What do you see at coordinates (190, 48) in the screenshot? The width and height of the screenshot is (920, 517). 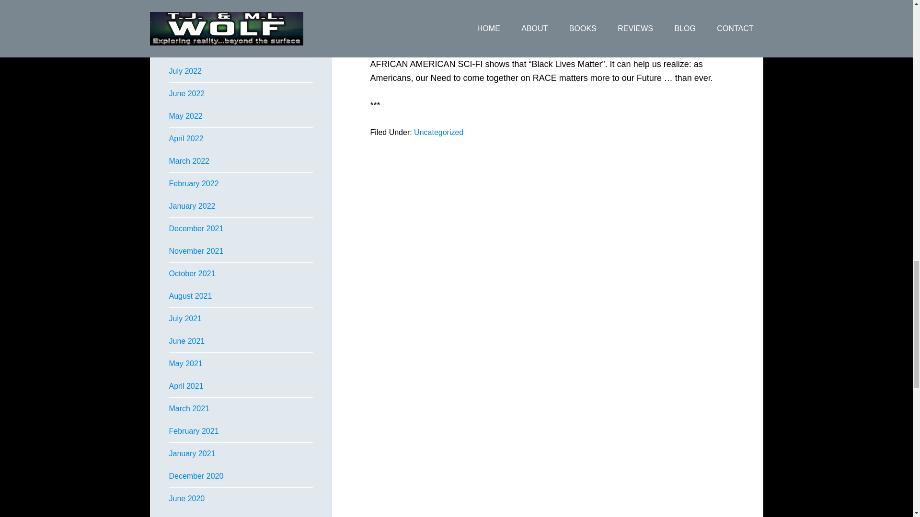 I see `August 2022` at bounding box center [190, 48].